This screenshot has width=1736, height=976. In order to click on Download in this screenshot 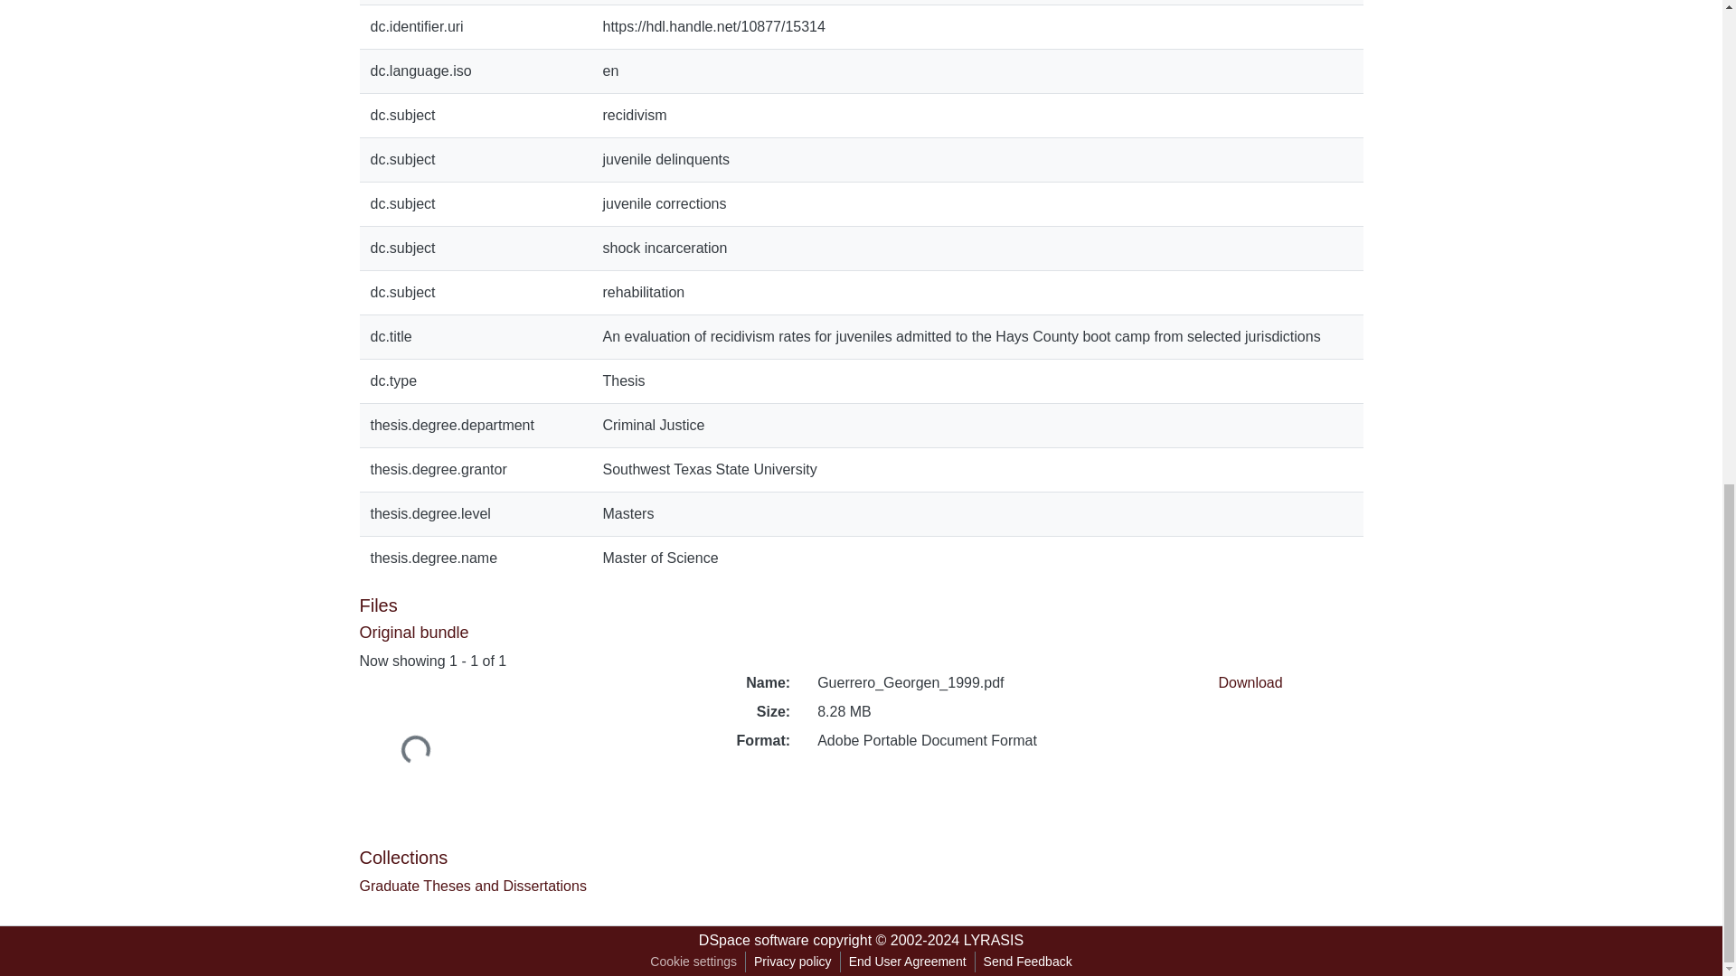, I will do `click(1250, 682)`.